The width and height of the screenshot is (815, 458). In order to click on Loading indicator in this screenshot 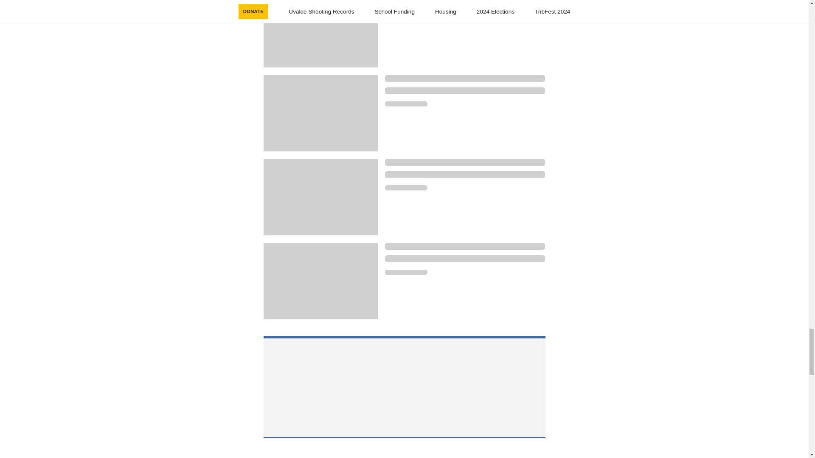, I will do `click(465, 175)`.